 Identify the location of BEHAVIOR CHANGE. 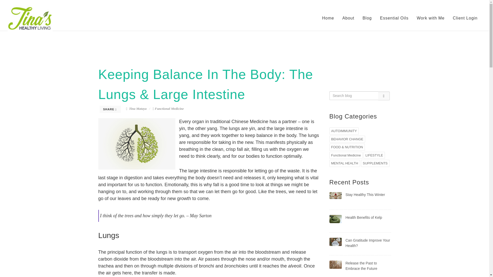
(347, 139).